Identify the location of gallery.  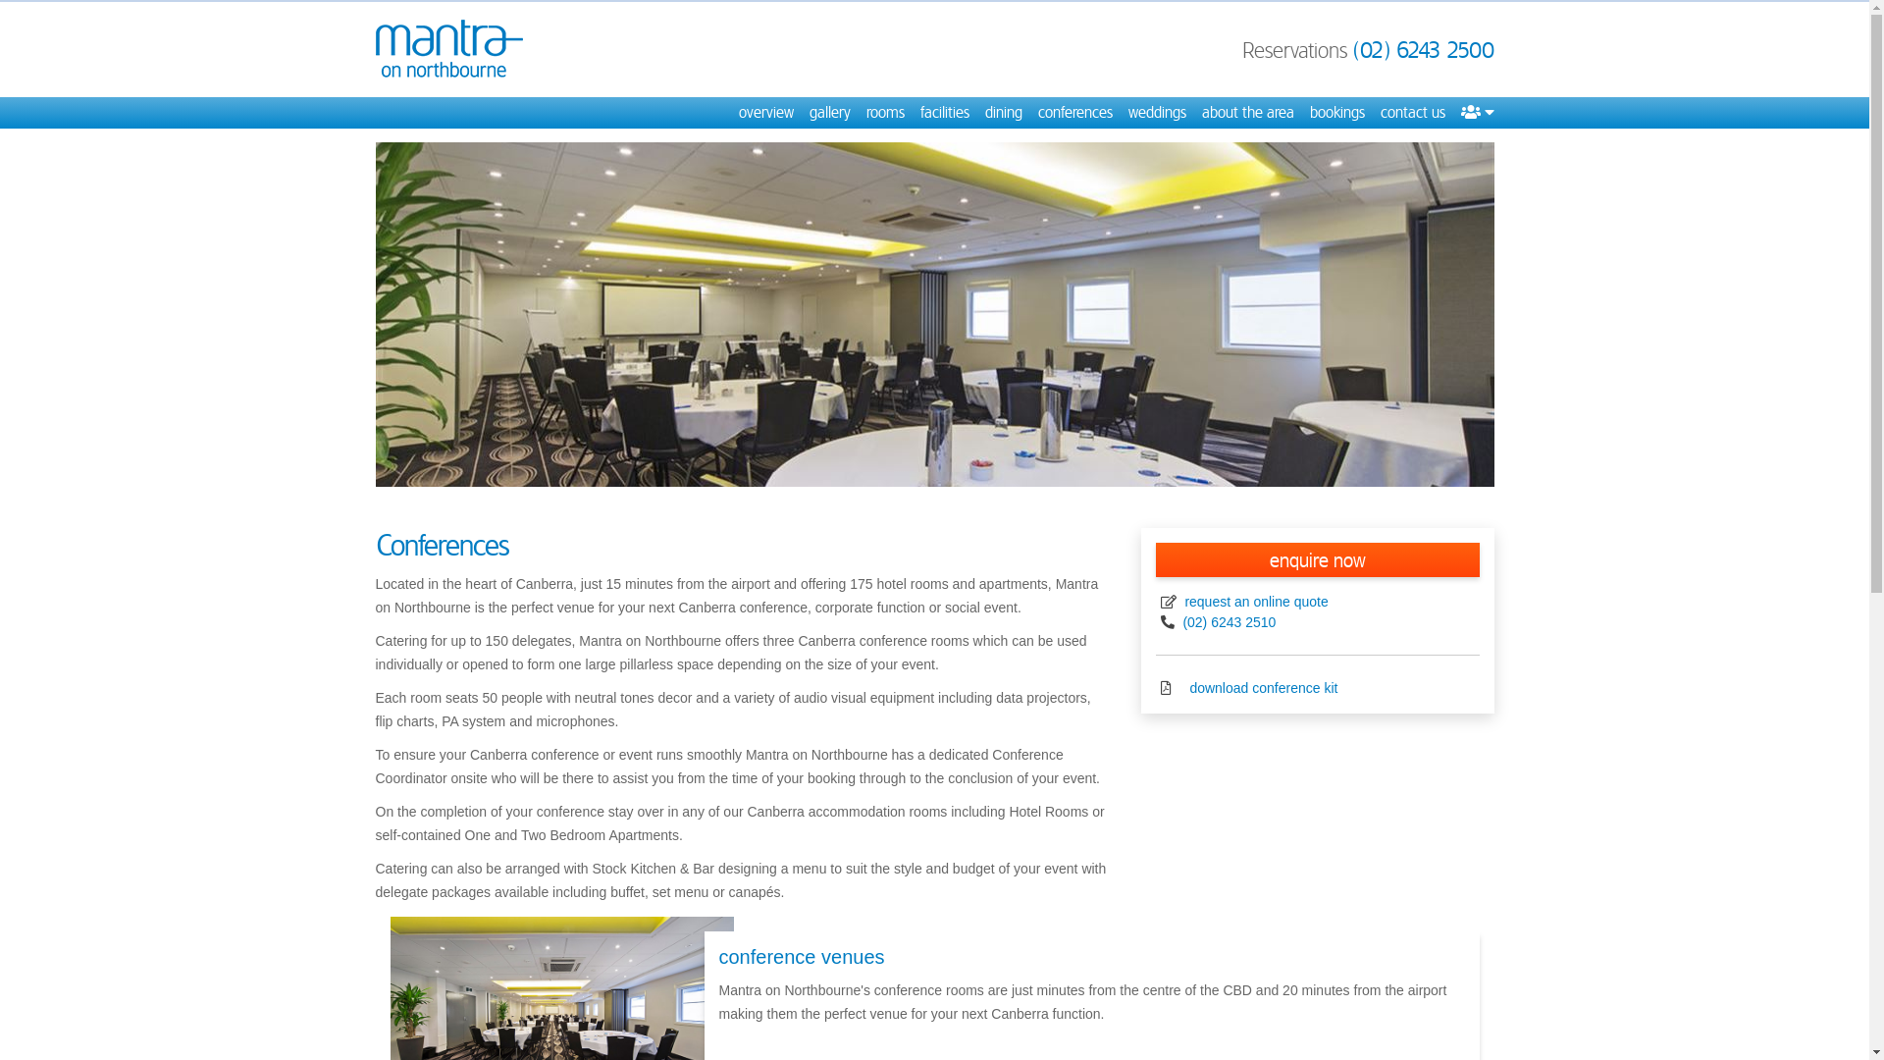
(829, 113).